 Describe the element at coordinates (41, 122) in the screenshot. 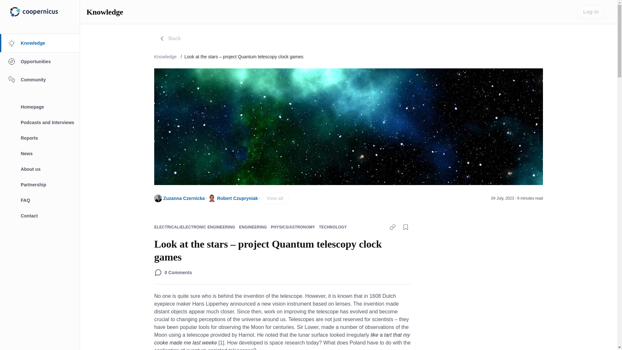

I see `Podcasts and Interviews` at that location.